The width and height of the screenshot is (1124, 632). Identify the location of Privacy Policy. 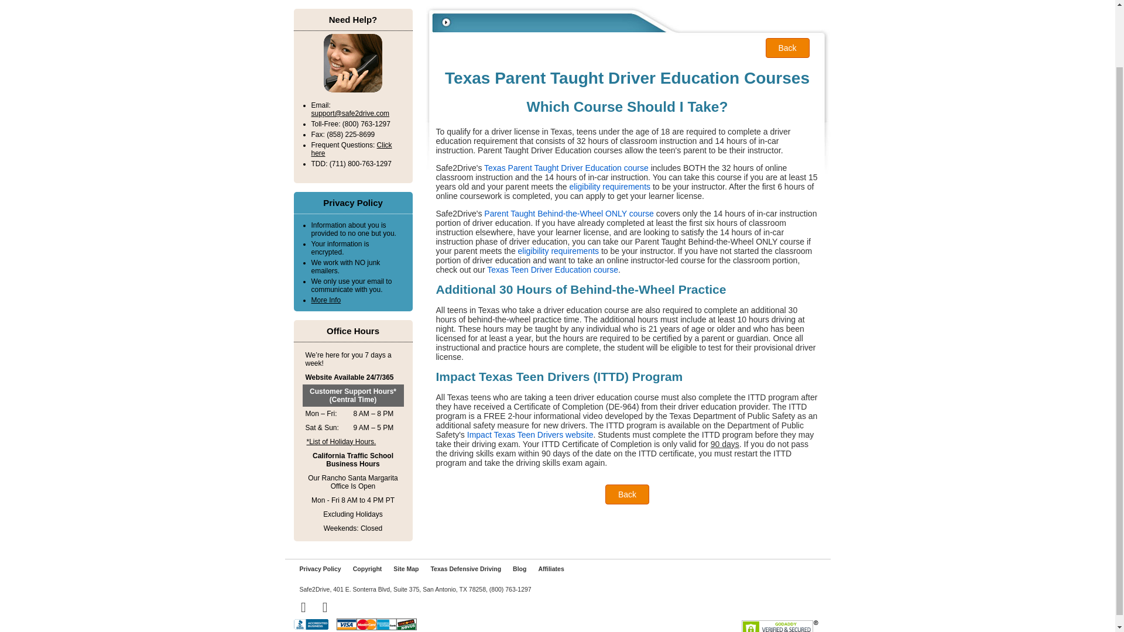
(352, 262).